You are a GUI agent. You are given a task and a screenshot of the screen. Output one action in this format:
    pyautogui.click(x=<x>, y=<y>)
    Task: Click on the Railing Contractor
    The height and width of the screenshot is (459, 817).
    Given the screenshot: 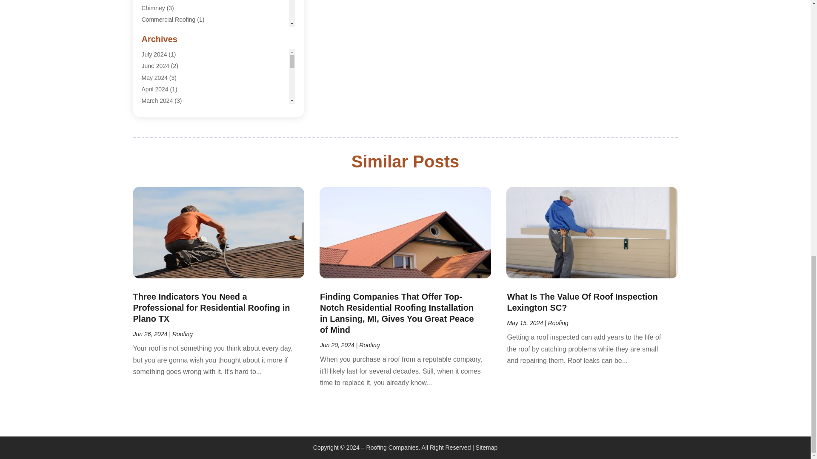 What is the action you would take?
    pyautogui.click(x=165, y=204)
    